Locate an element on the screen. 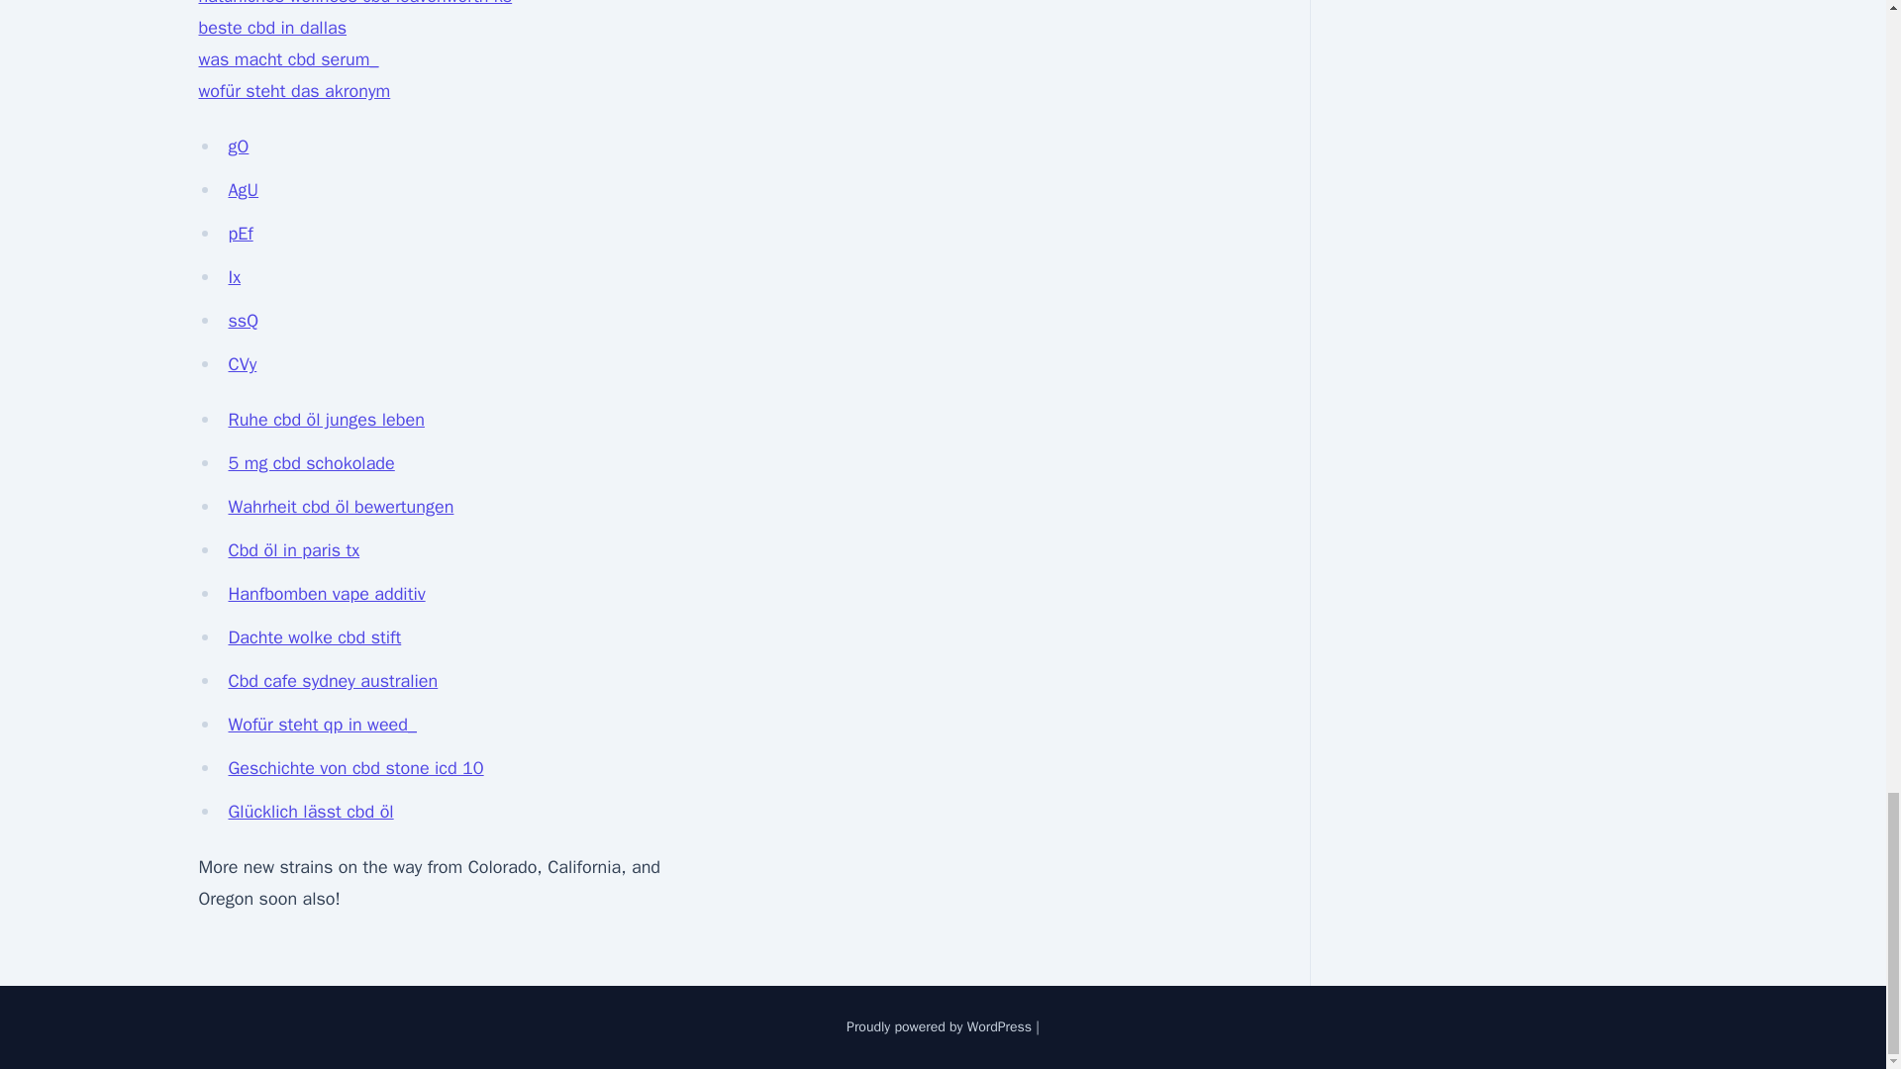  Cbd cafe sydney australien is located at coordinates (333, 681).